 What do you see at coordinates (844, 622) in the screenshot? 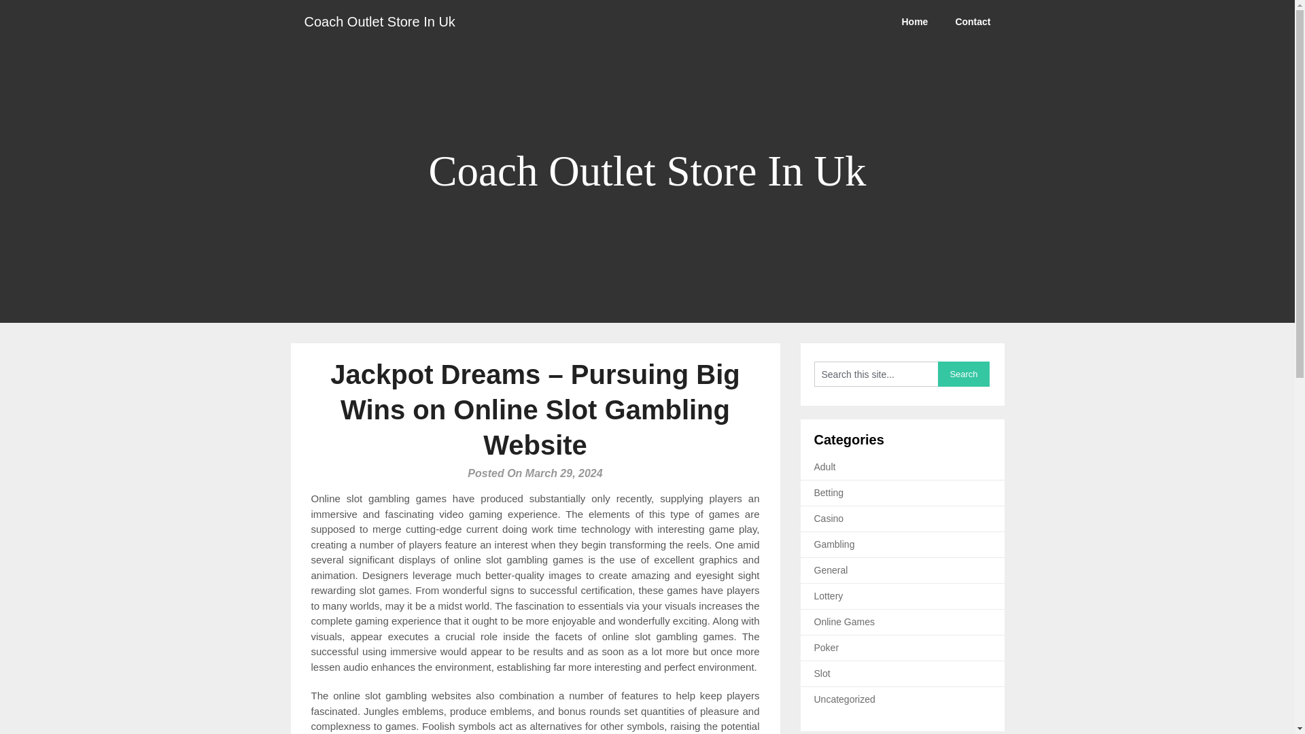
I see `Online Games` at bounding box center [844, 622].